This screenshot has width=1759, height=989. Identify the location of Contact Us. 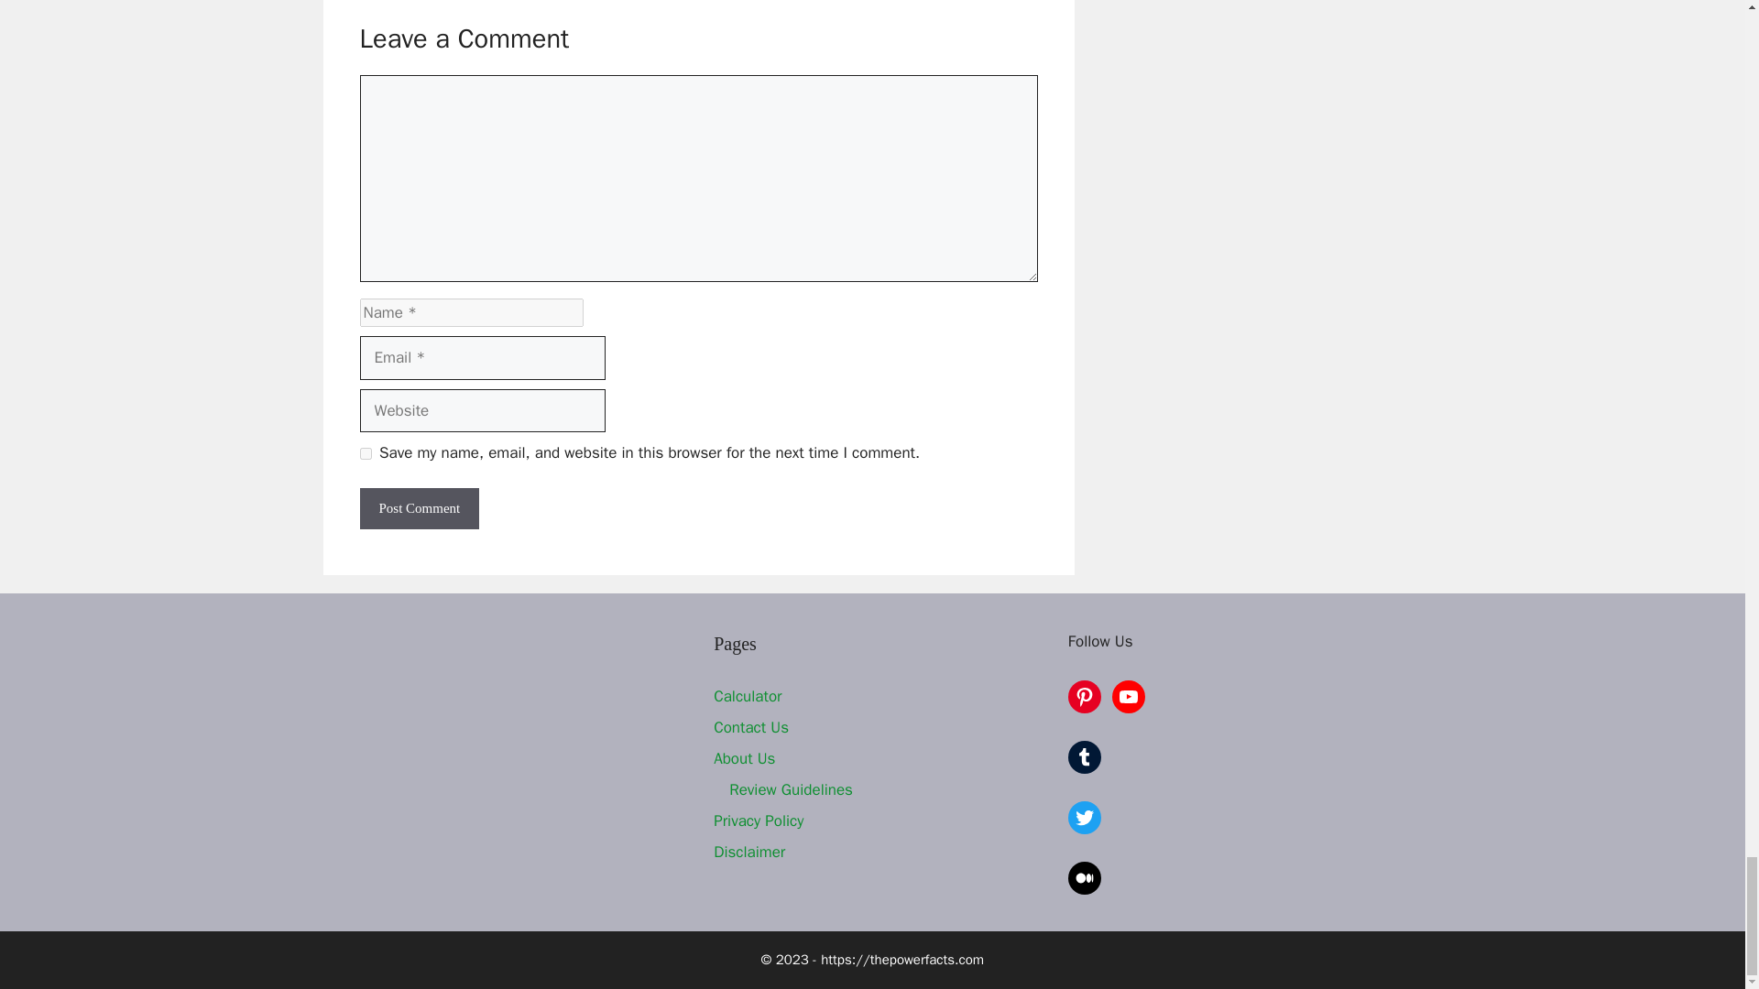
(751, 727).